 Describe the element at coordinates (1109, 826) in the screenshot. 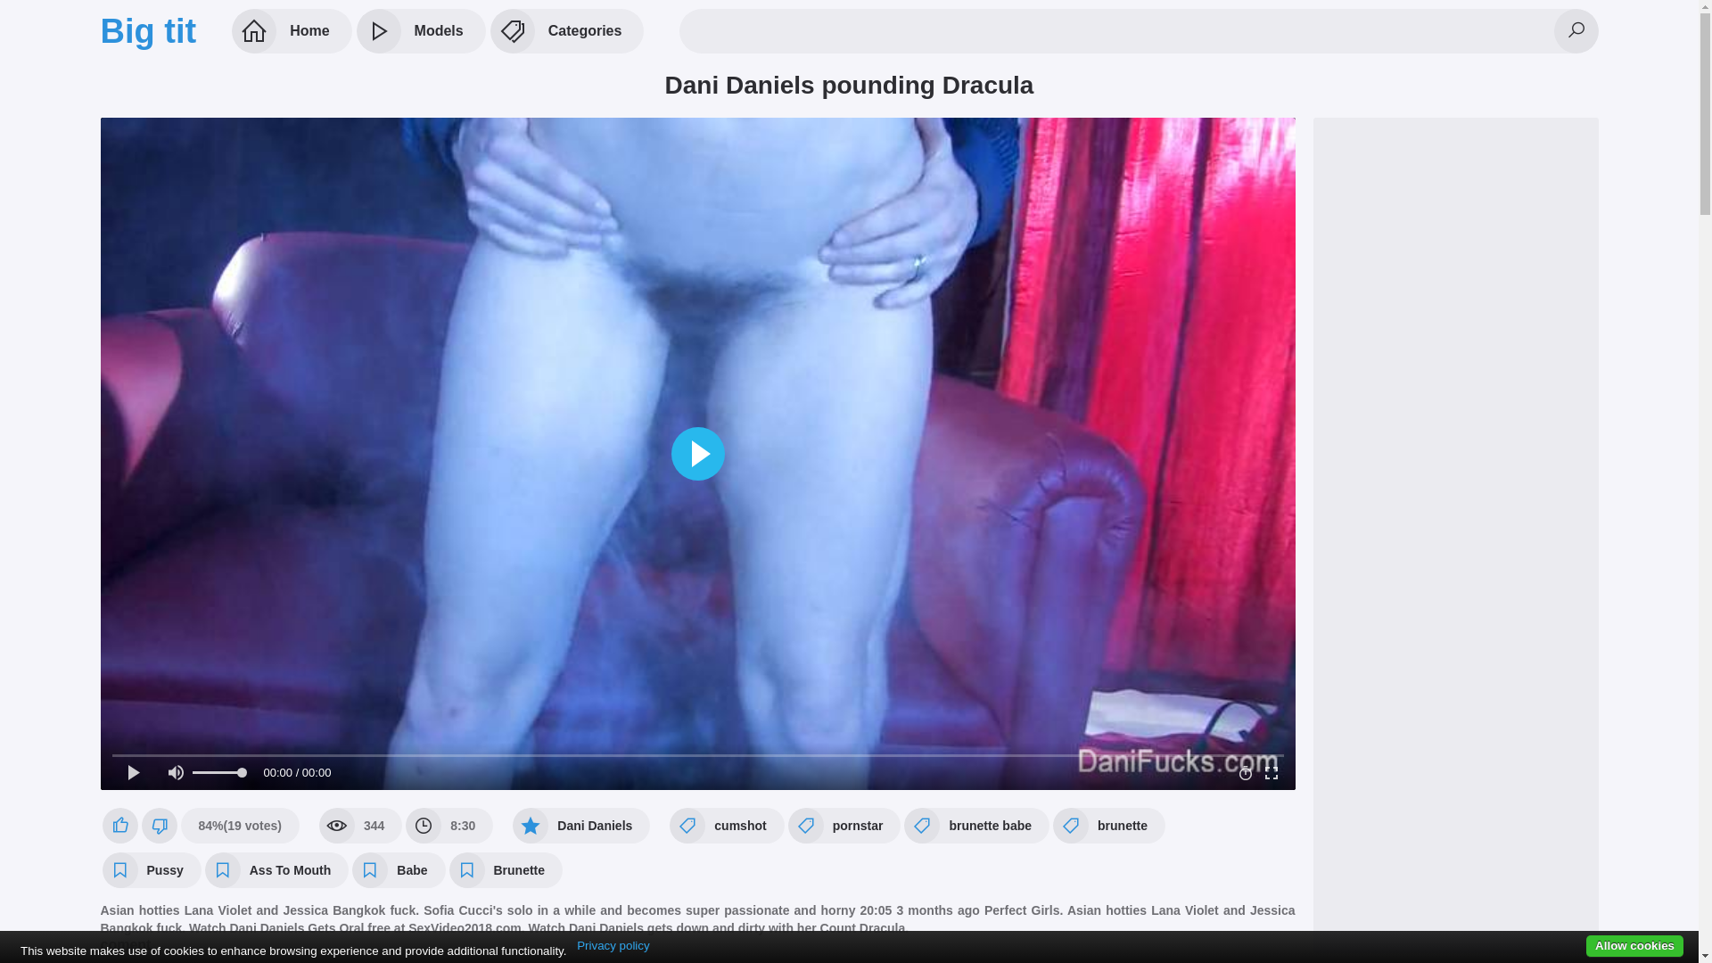

I see `brunette` at that location.